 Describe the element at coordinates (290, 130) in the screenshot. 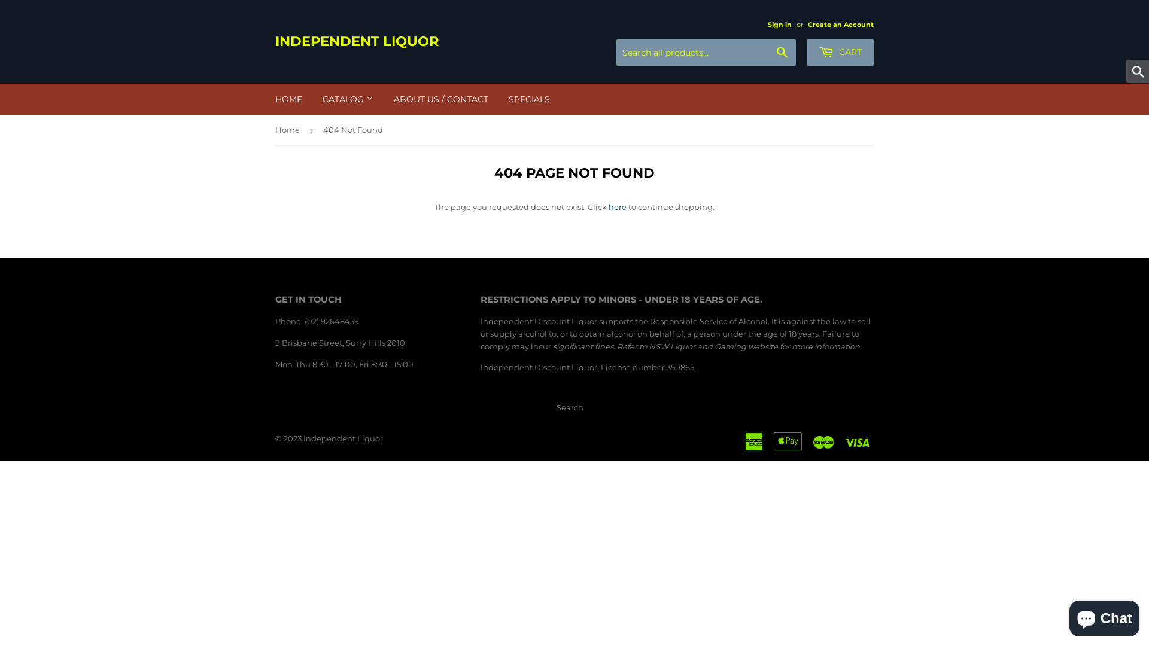

I see `Home` at that location.